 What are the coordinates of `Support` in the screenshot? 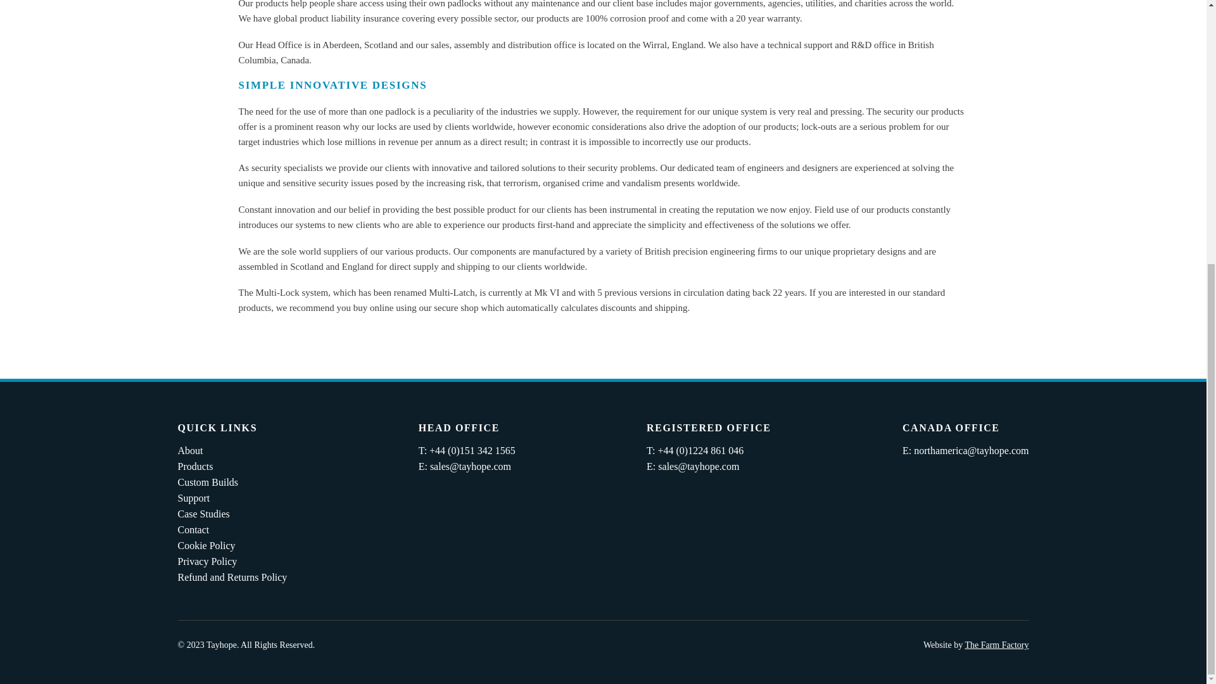 It's located at (193, 498).